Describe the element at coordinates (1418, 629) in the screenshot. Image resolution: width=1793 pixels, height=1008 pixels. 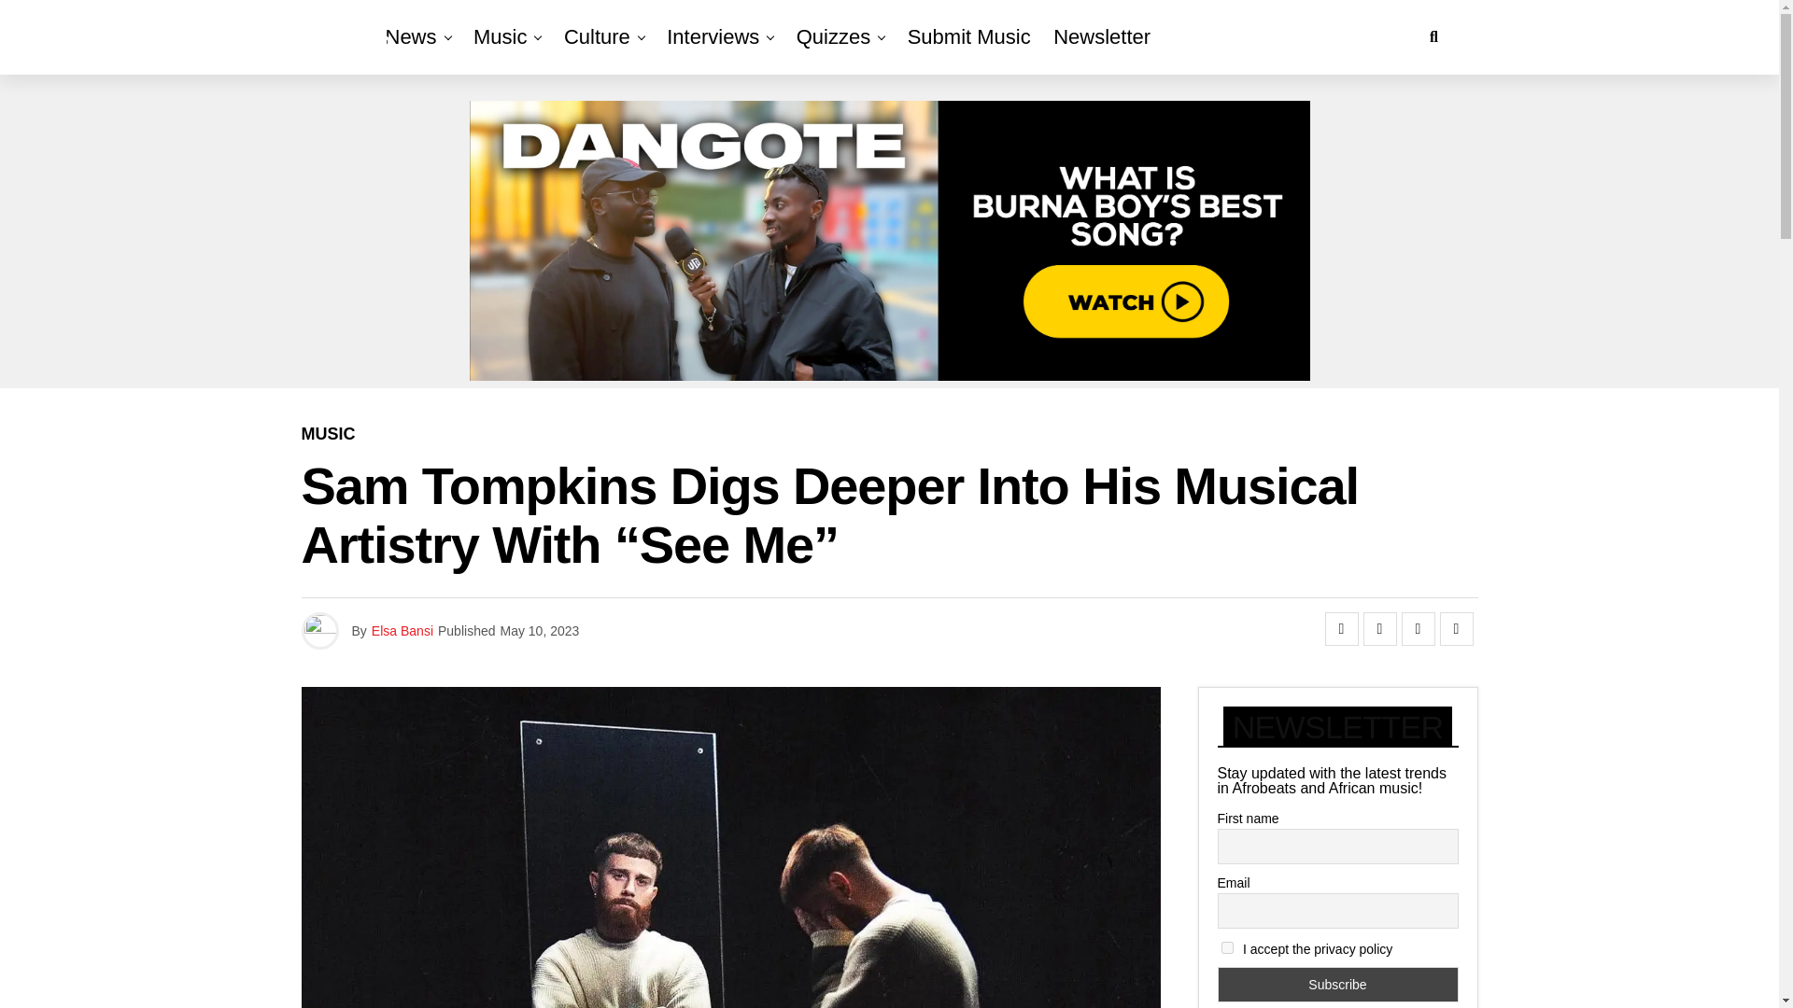
I see `Share on Flipboard` at that location.